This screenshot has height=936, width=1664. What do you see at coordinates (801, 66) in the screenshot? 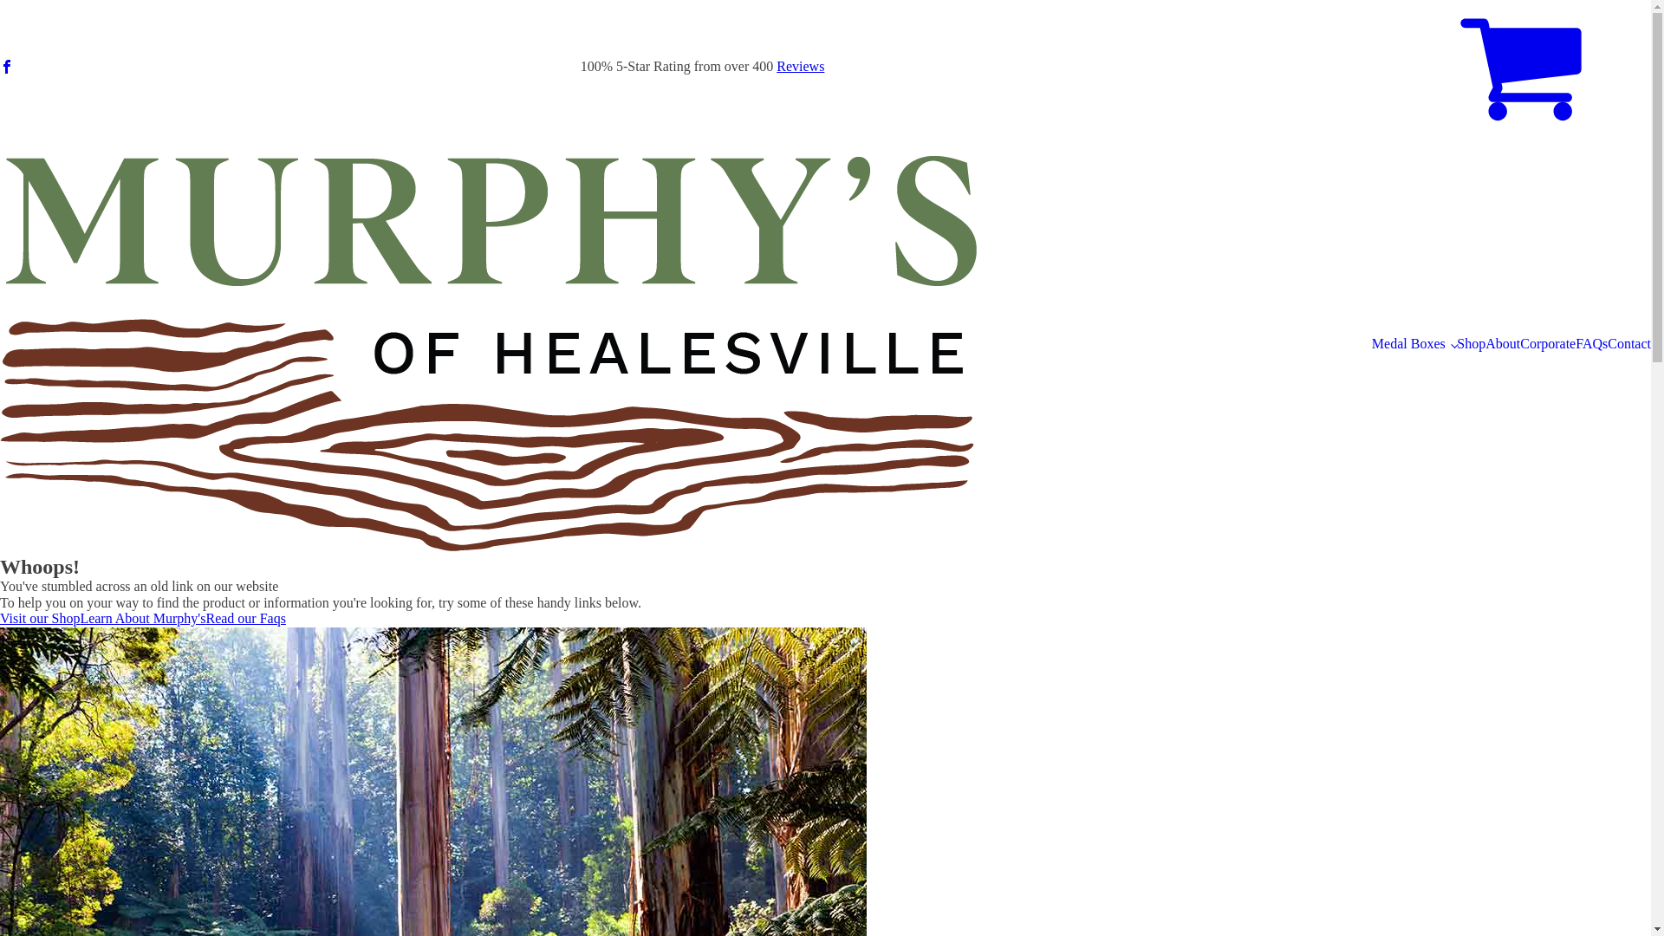
I see `Reviews` at bounding box center [801, 66].